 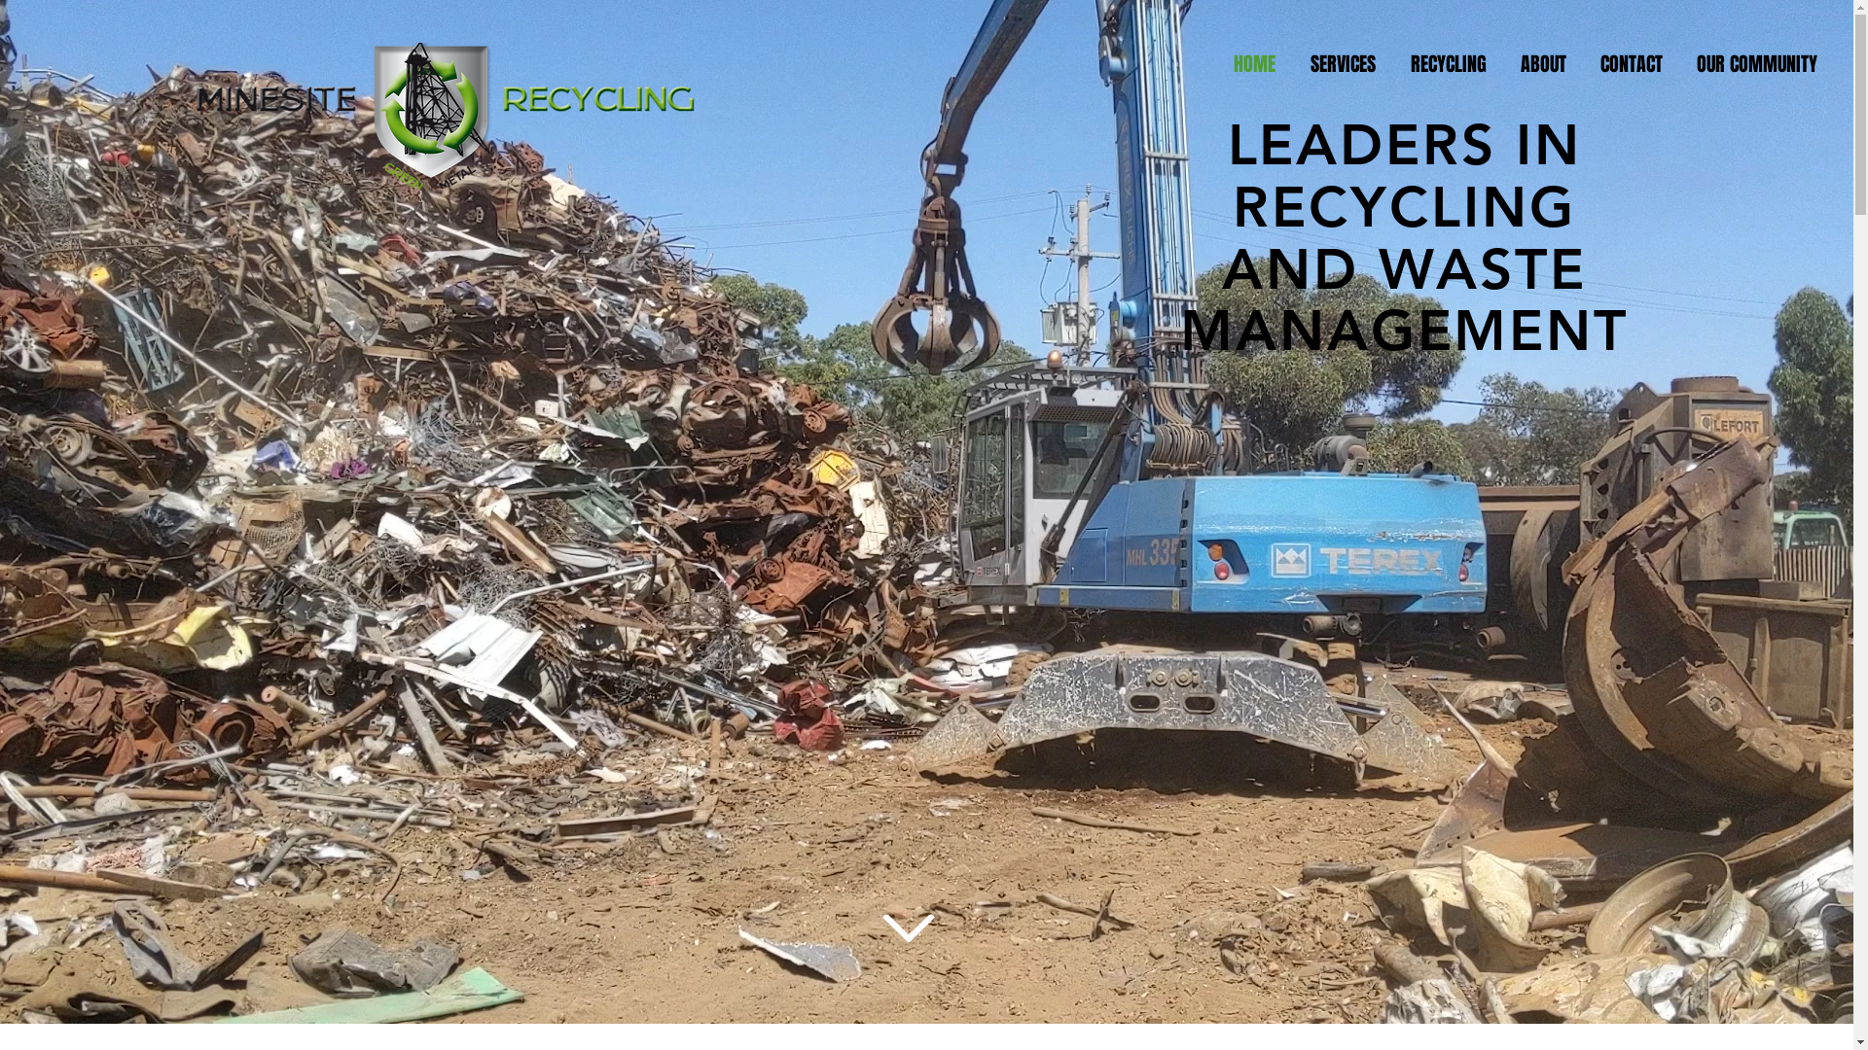 What do you see at coordinates (1343, 64) in the screenshot?
I see `SERVICES` at bounding box center [1343, 64].